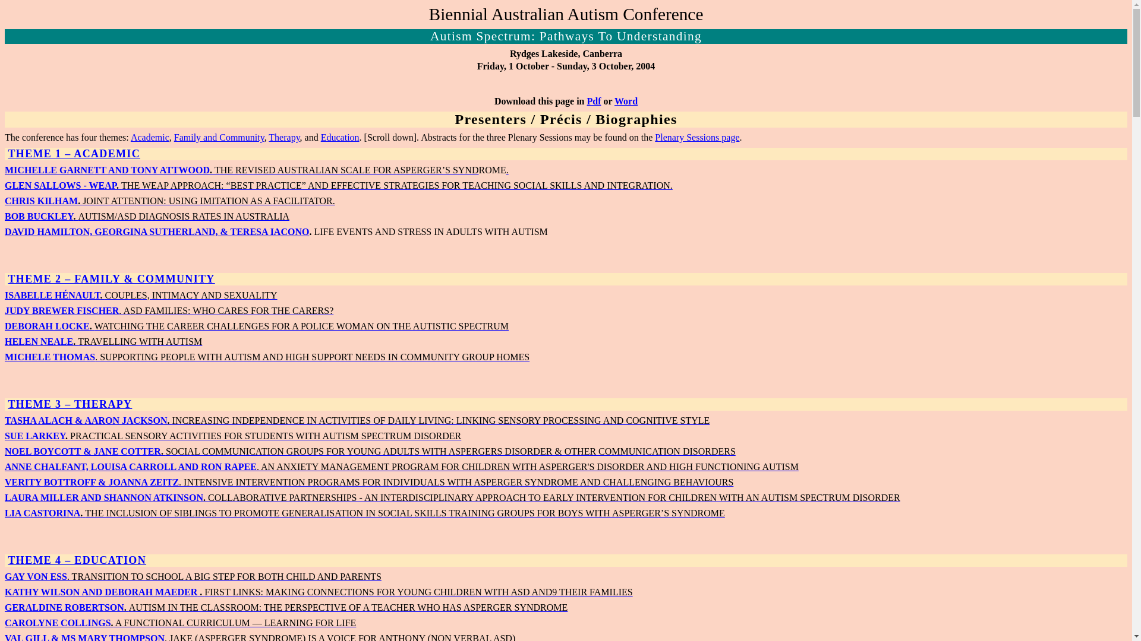  What do you see at coordinates (157, 231) in the screenshot?
I see `DAVID HAMILTON, GEORGINA SUTHERLAND, & TERESA IACONO` at bounding box center [157, 231].